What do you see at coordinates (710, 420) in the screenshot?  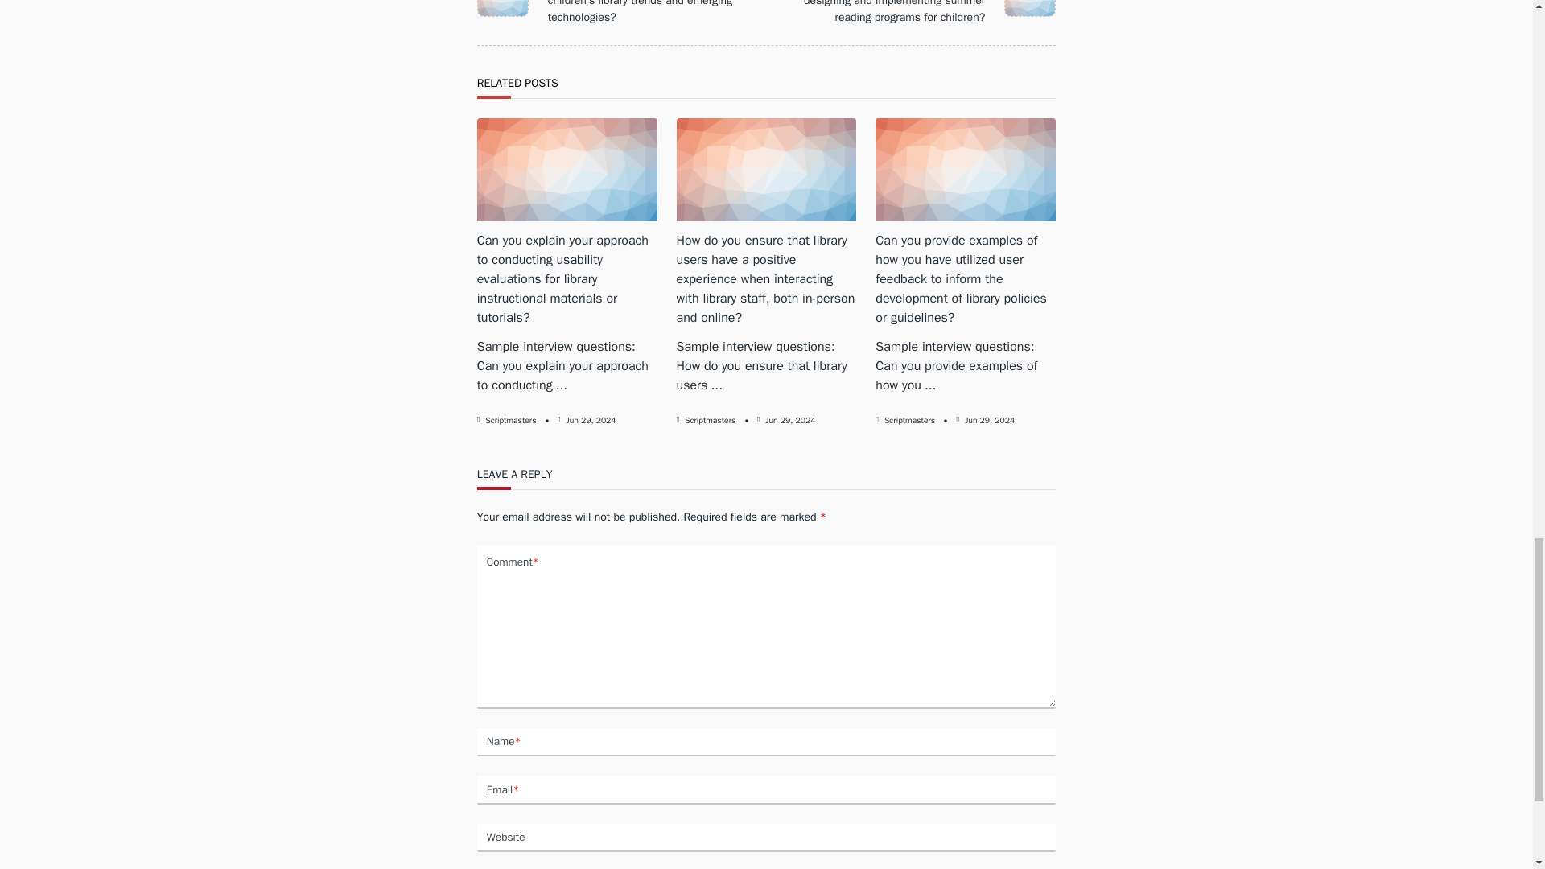 I see `Scriptmasters` at bounding box center [710, 420].